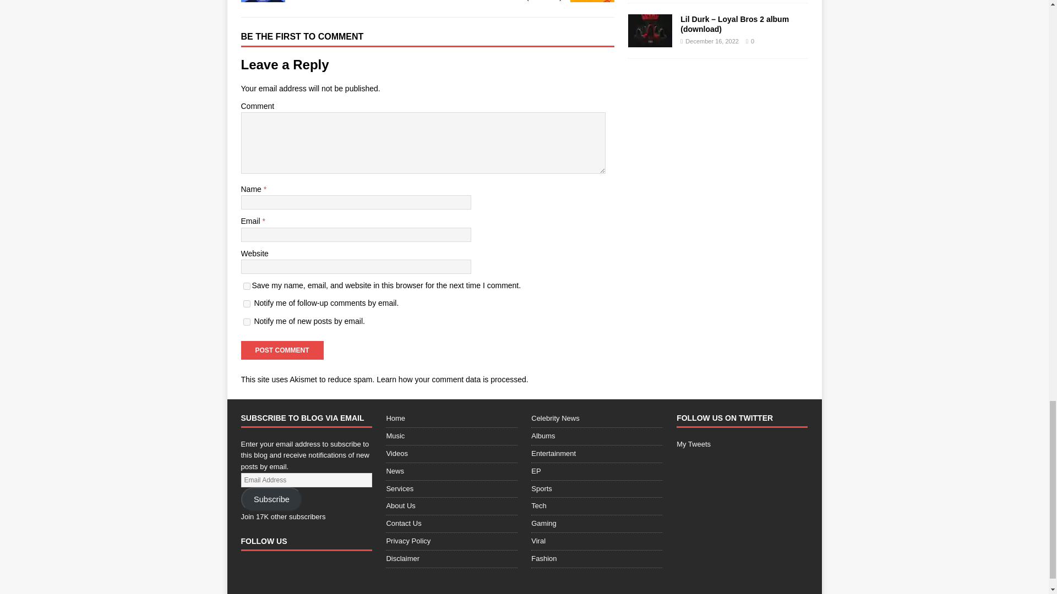  What do you see at coordinates (282, 350) in the screenshot?
I see `Post Comment` at bounding box center [282, 350].